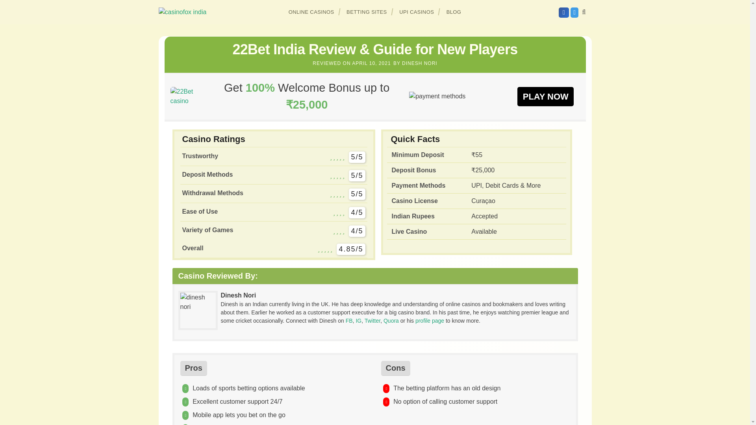  Describe the element at coordinates (454, 12) in the screenshot. I see `BLOG` at that location.